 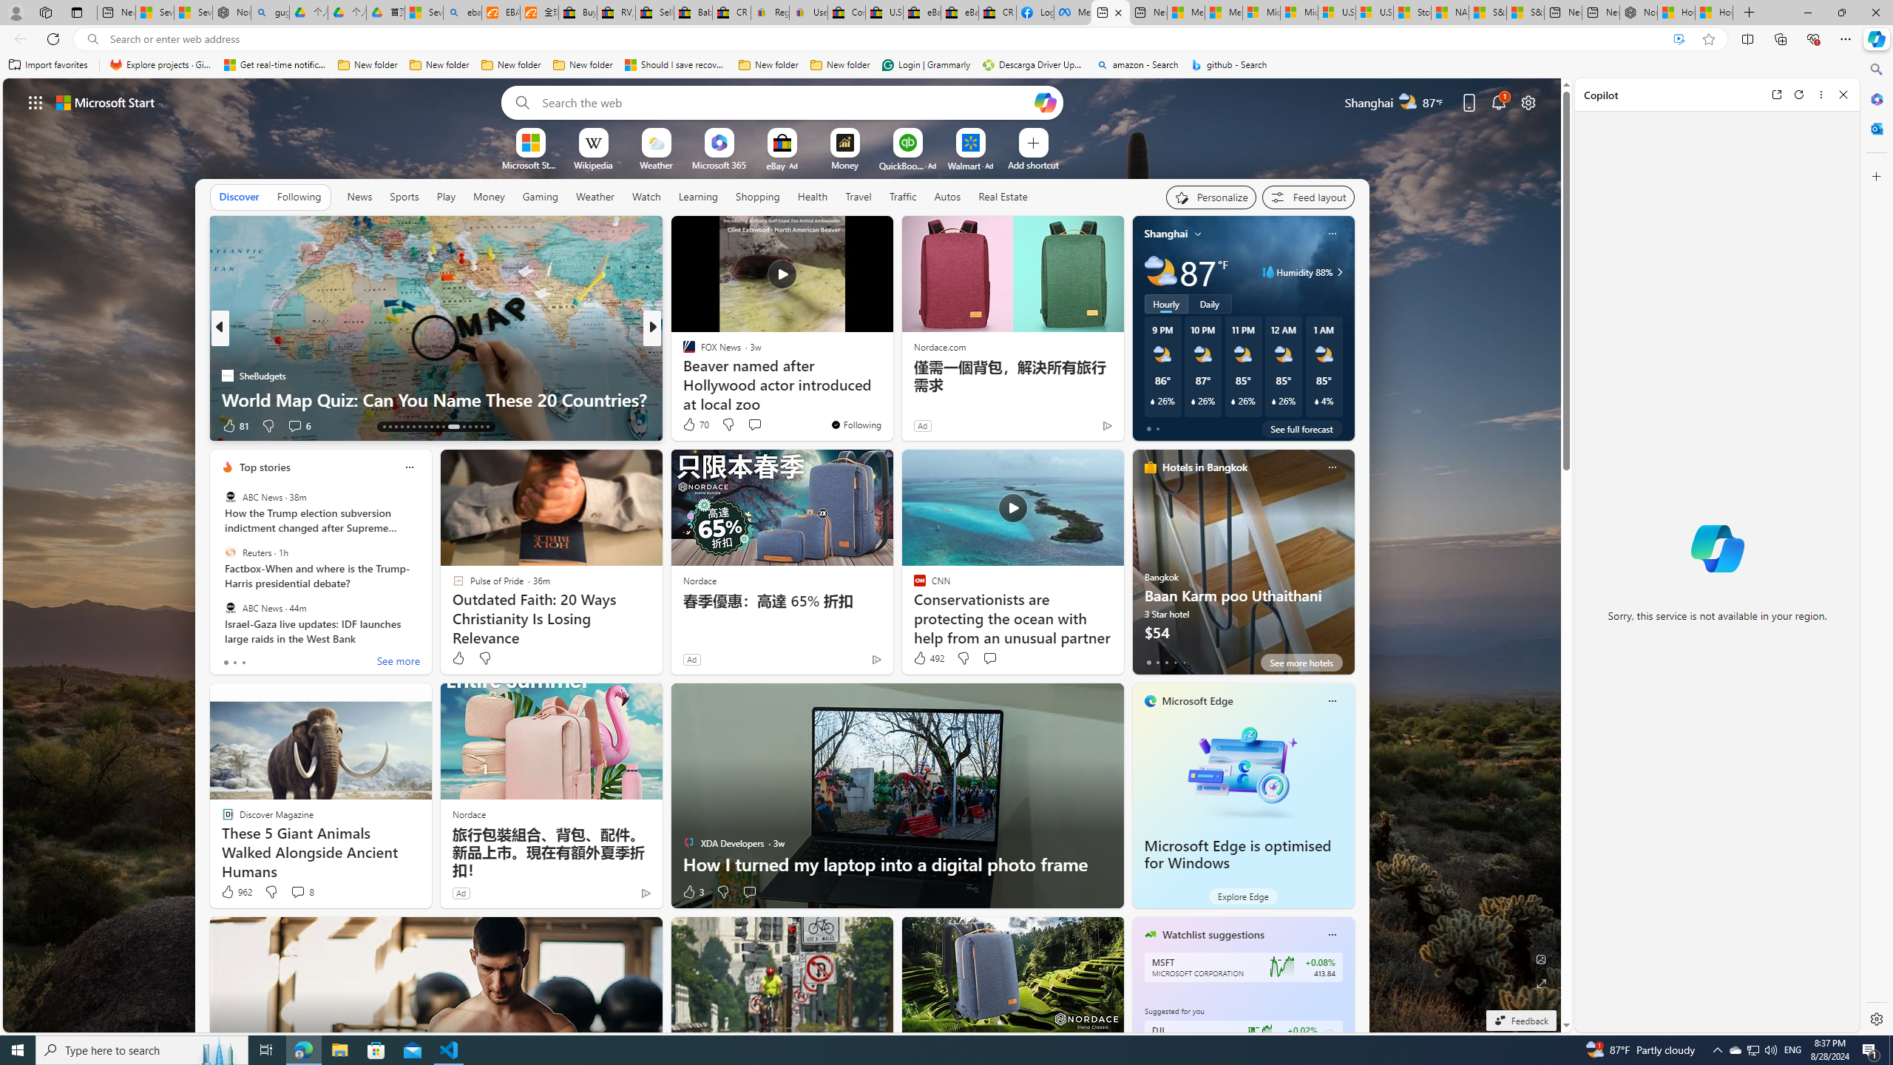 What do you see at coordinates (682, 375) in the screenshot?
I see `SlashGear` at bounding box center [682, 375].